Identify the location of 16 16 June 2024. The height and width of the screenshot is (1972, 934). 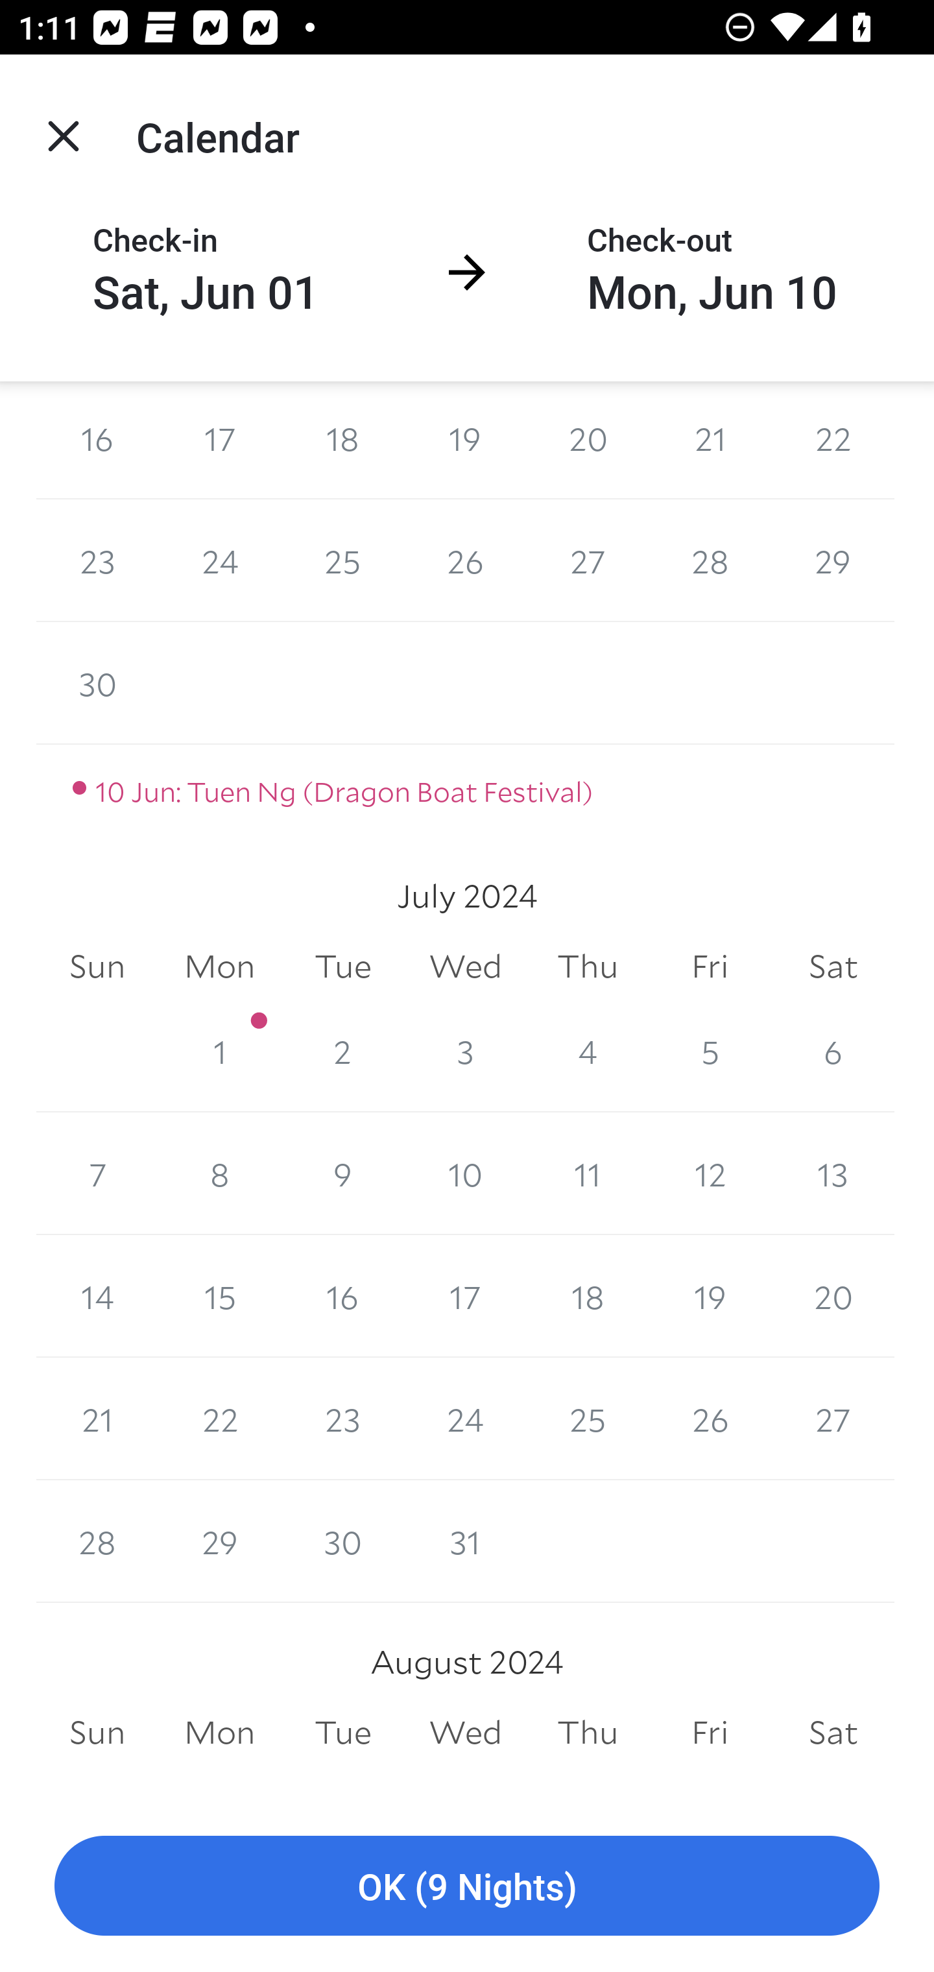
(97, 440).